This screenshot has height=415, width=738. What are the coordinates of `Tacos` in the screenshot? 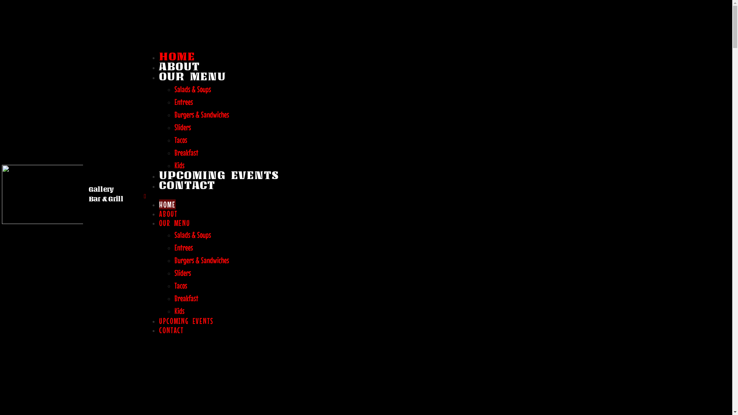 It's located at (181, 140).